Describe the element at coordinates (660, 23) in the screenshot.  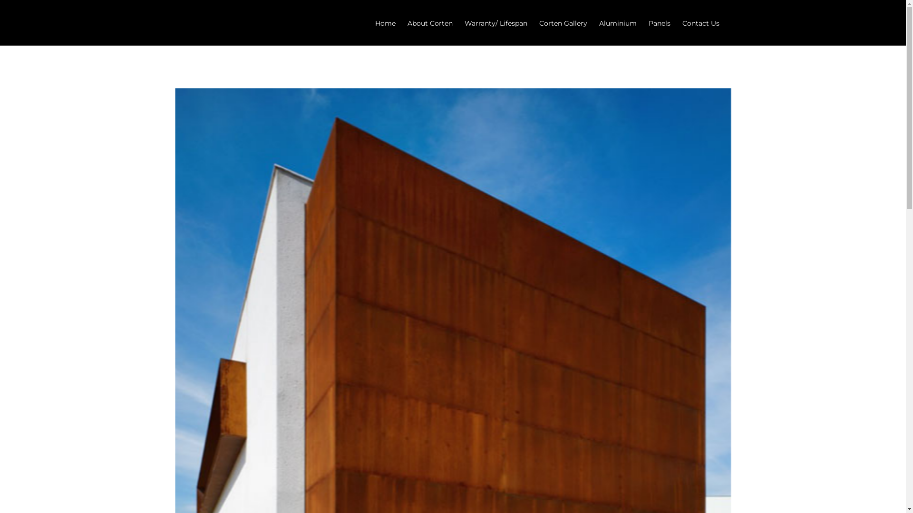
I see `Panels` at that location.